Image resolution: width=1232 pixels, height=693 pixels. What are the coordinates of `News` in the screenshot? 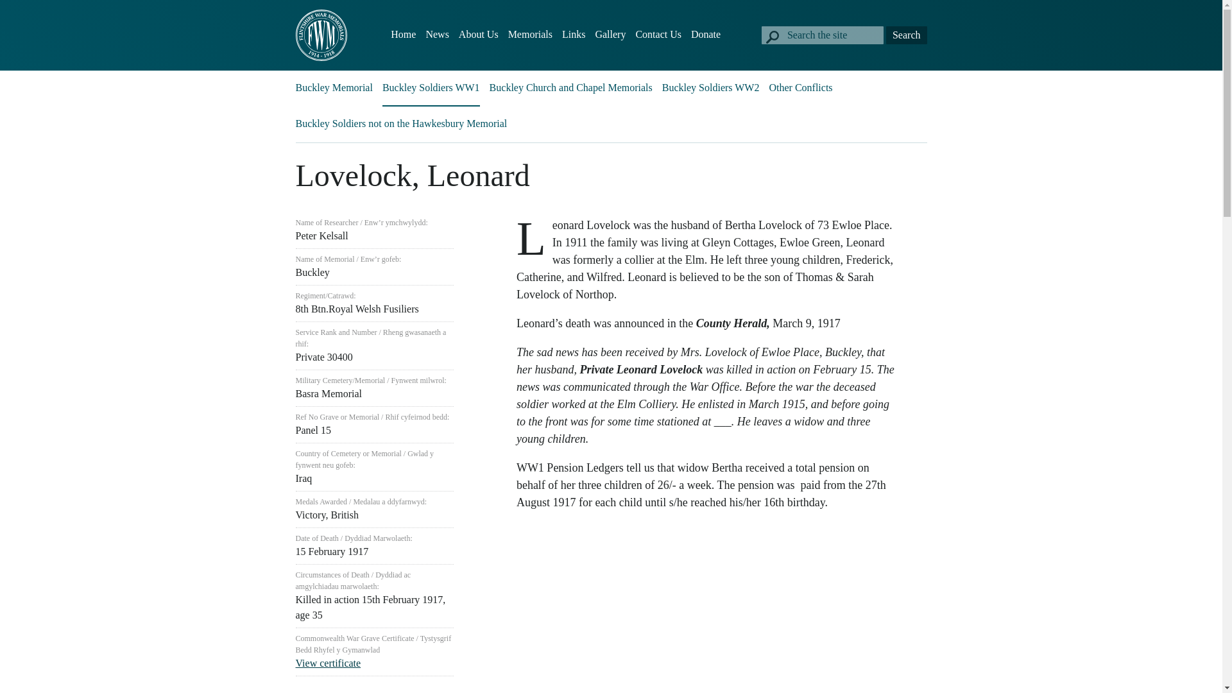 It's located at (436, 35).